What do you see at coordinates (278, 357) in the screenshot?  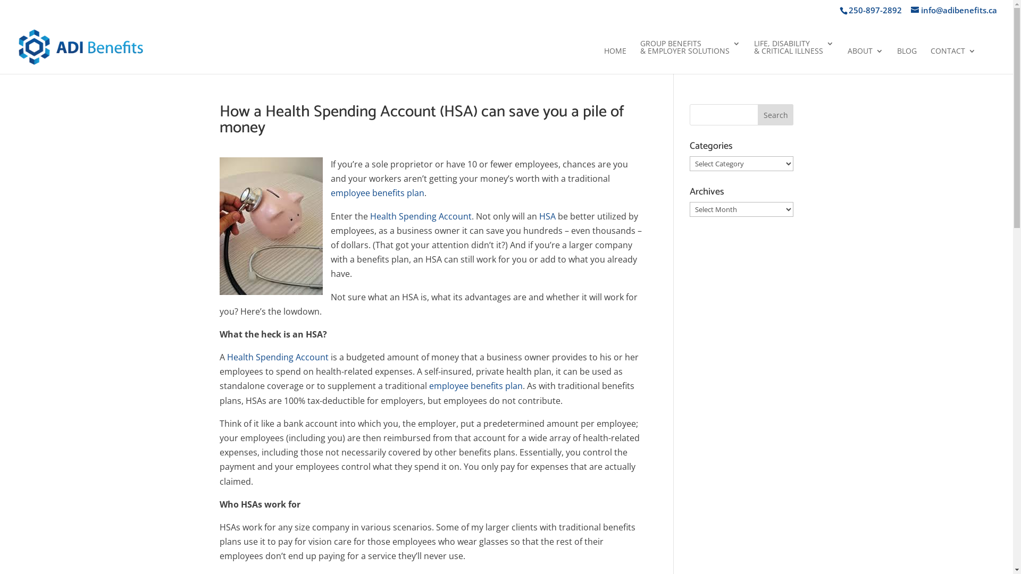 I see `Health Spending Account` at bounding box center [278, 357].